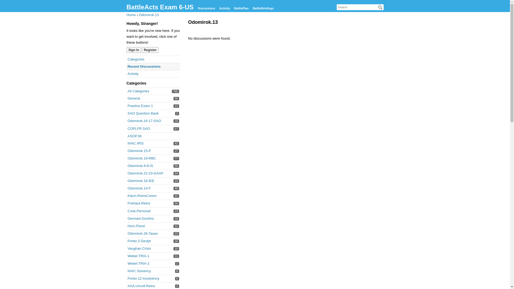 This screenshot has height=289, width=514. Describe the element at coordinates (140, 166) in the screenshot. I see `59
Odomirok.8-9-IS` at that location.